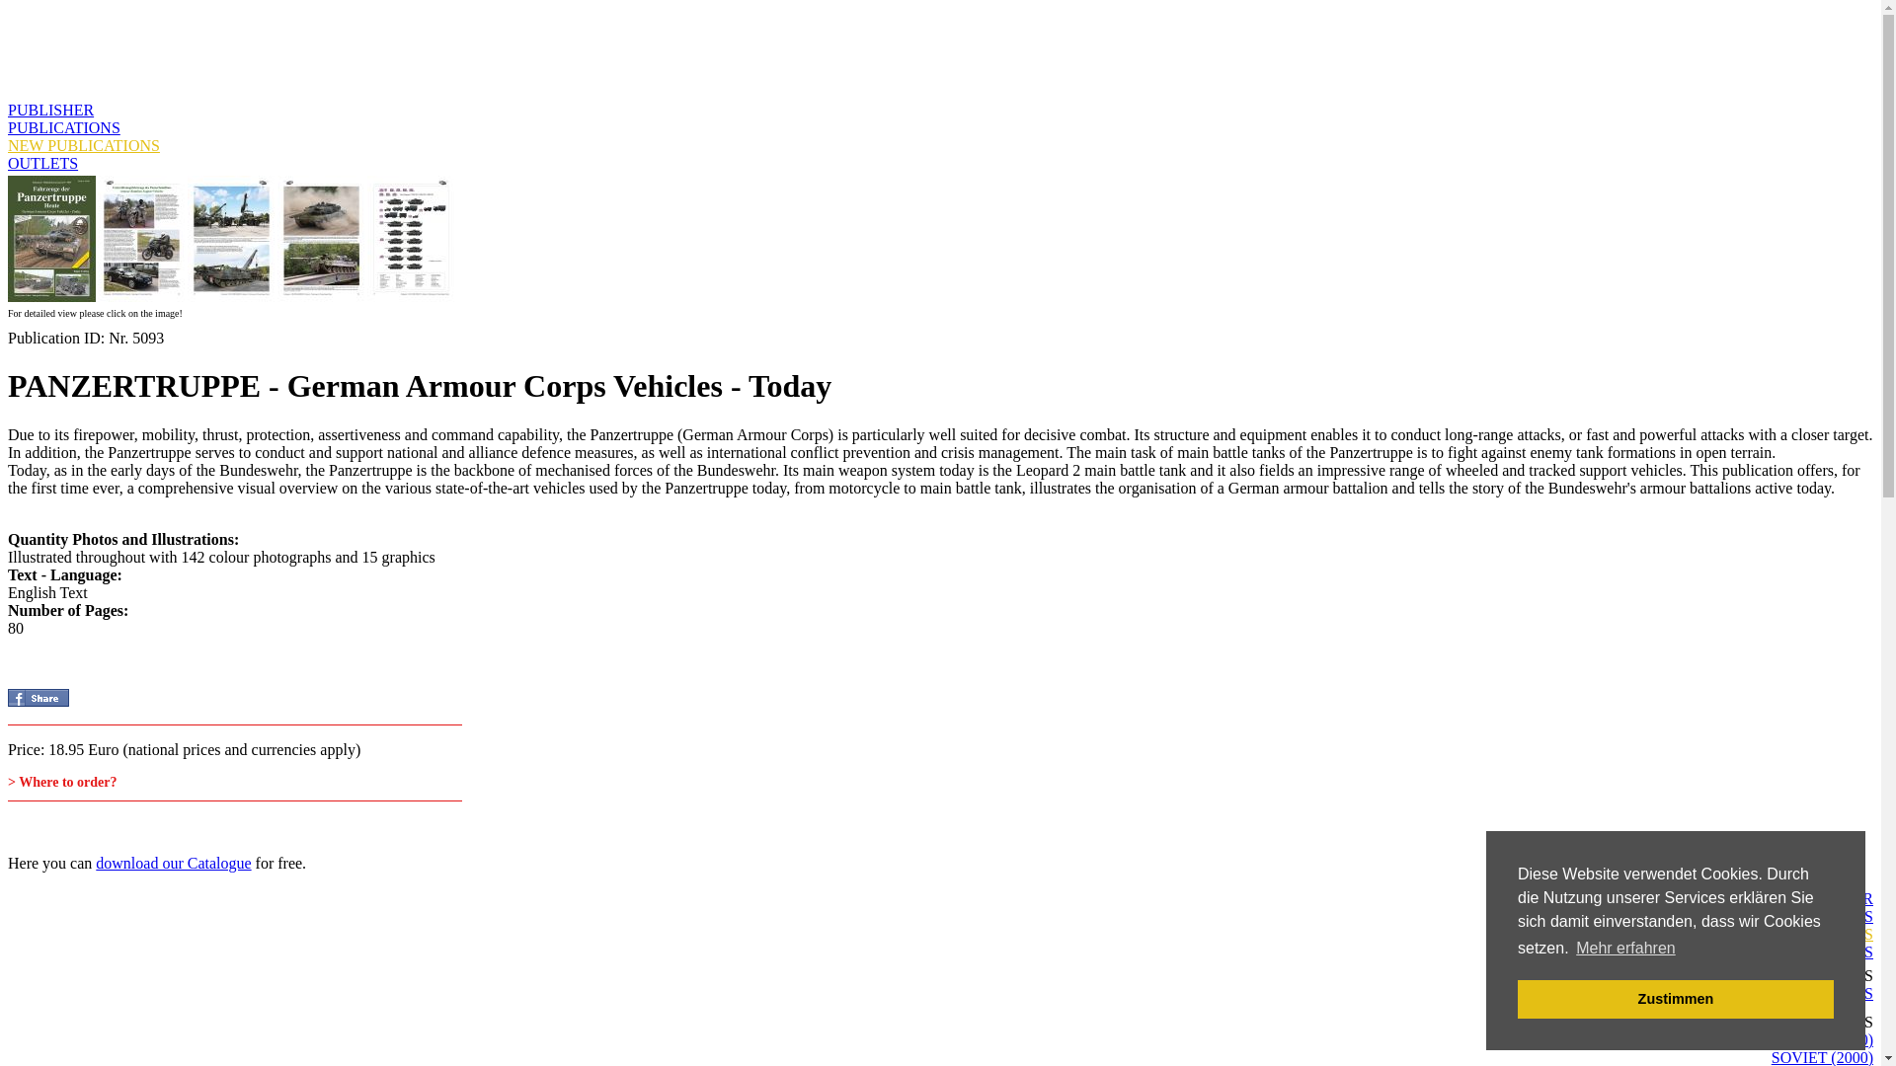  I want to click on Facebook, so click(38, 697).